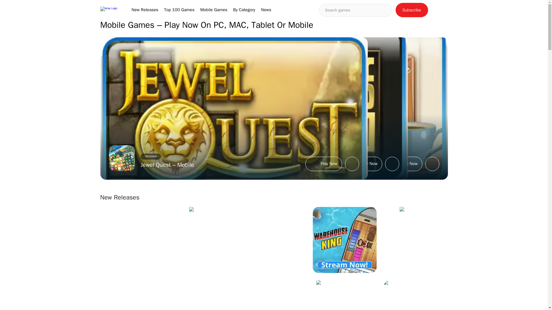 Image resolution: width=552 pixels, height=310 pixels. Describe the element at coordinates (385, 10) in the screenshot. I see `Search` at that location.